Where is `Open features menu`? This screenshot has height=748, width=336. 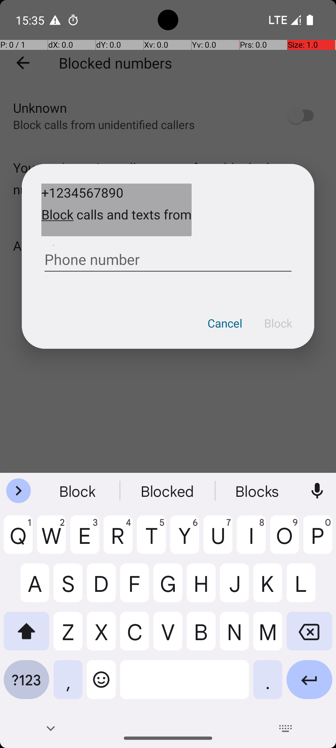
Open features menu is located at coordinates (19, 491).